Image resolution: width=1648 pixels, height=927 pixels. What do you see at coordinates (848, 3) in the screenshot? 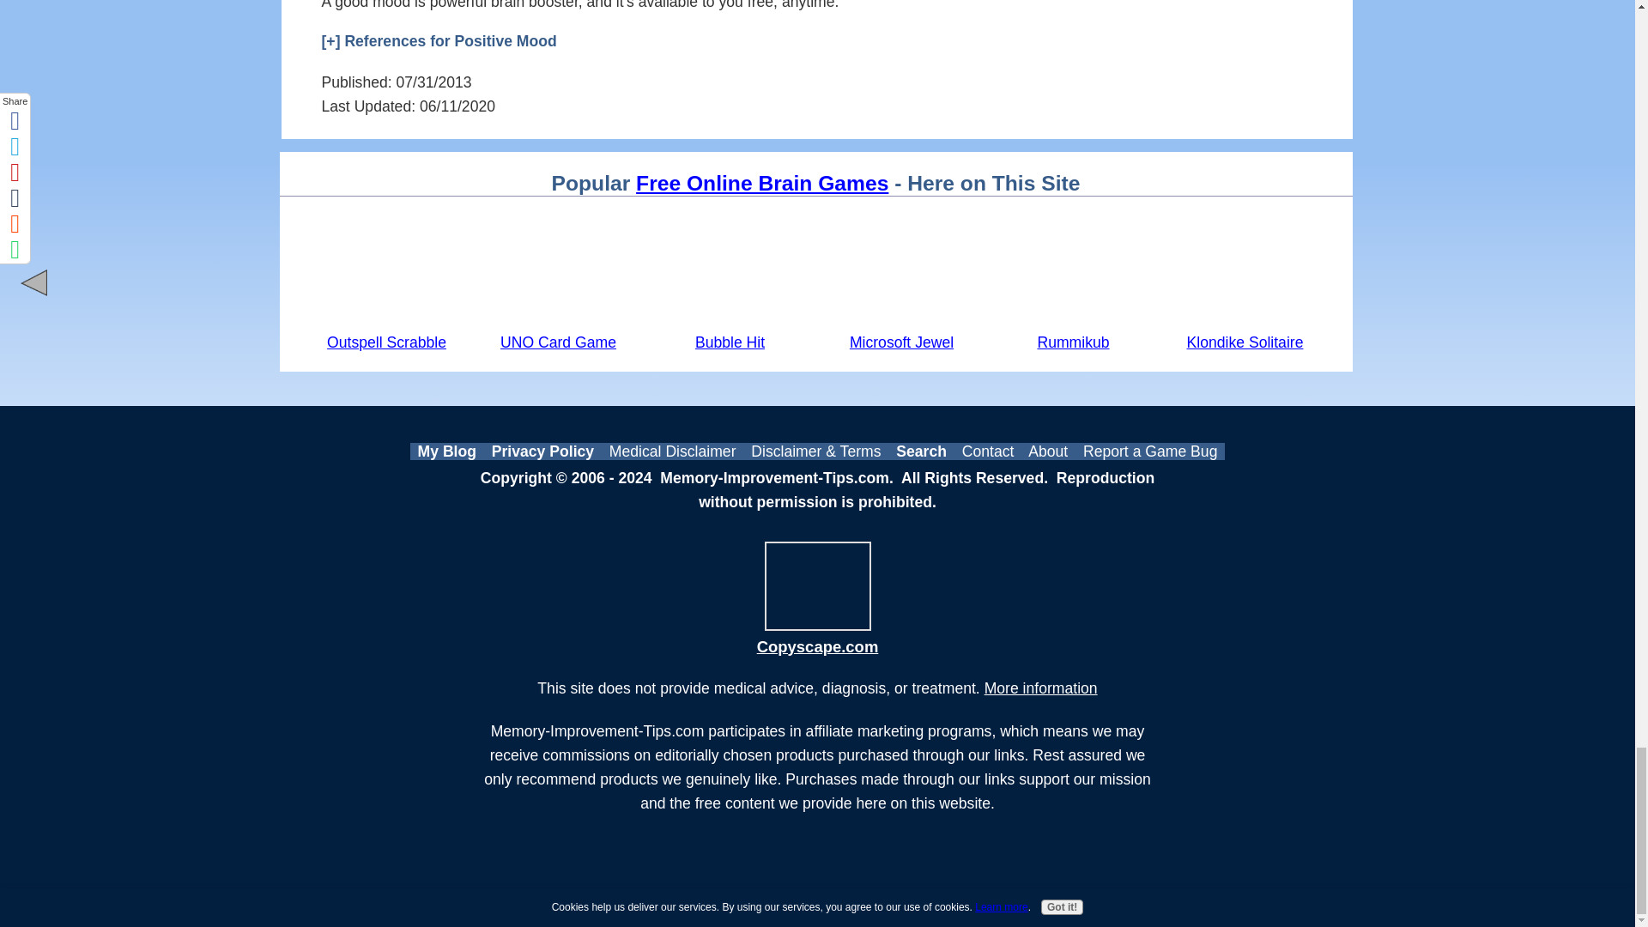
I see `Smilie` at bounding box center [848, 3].